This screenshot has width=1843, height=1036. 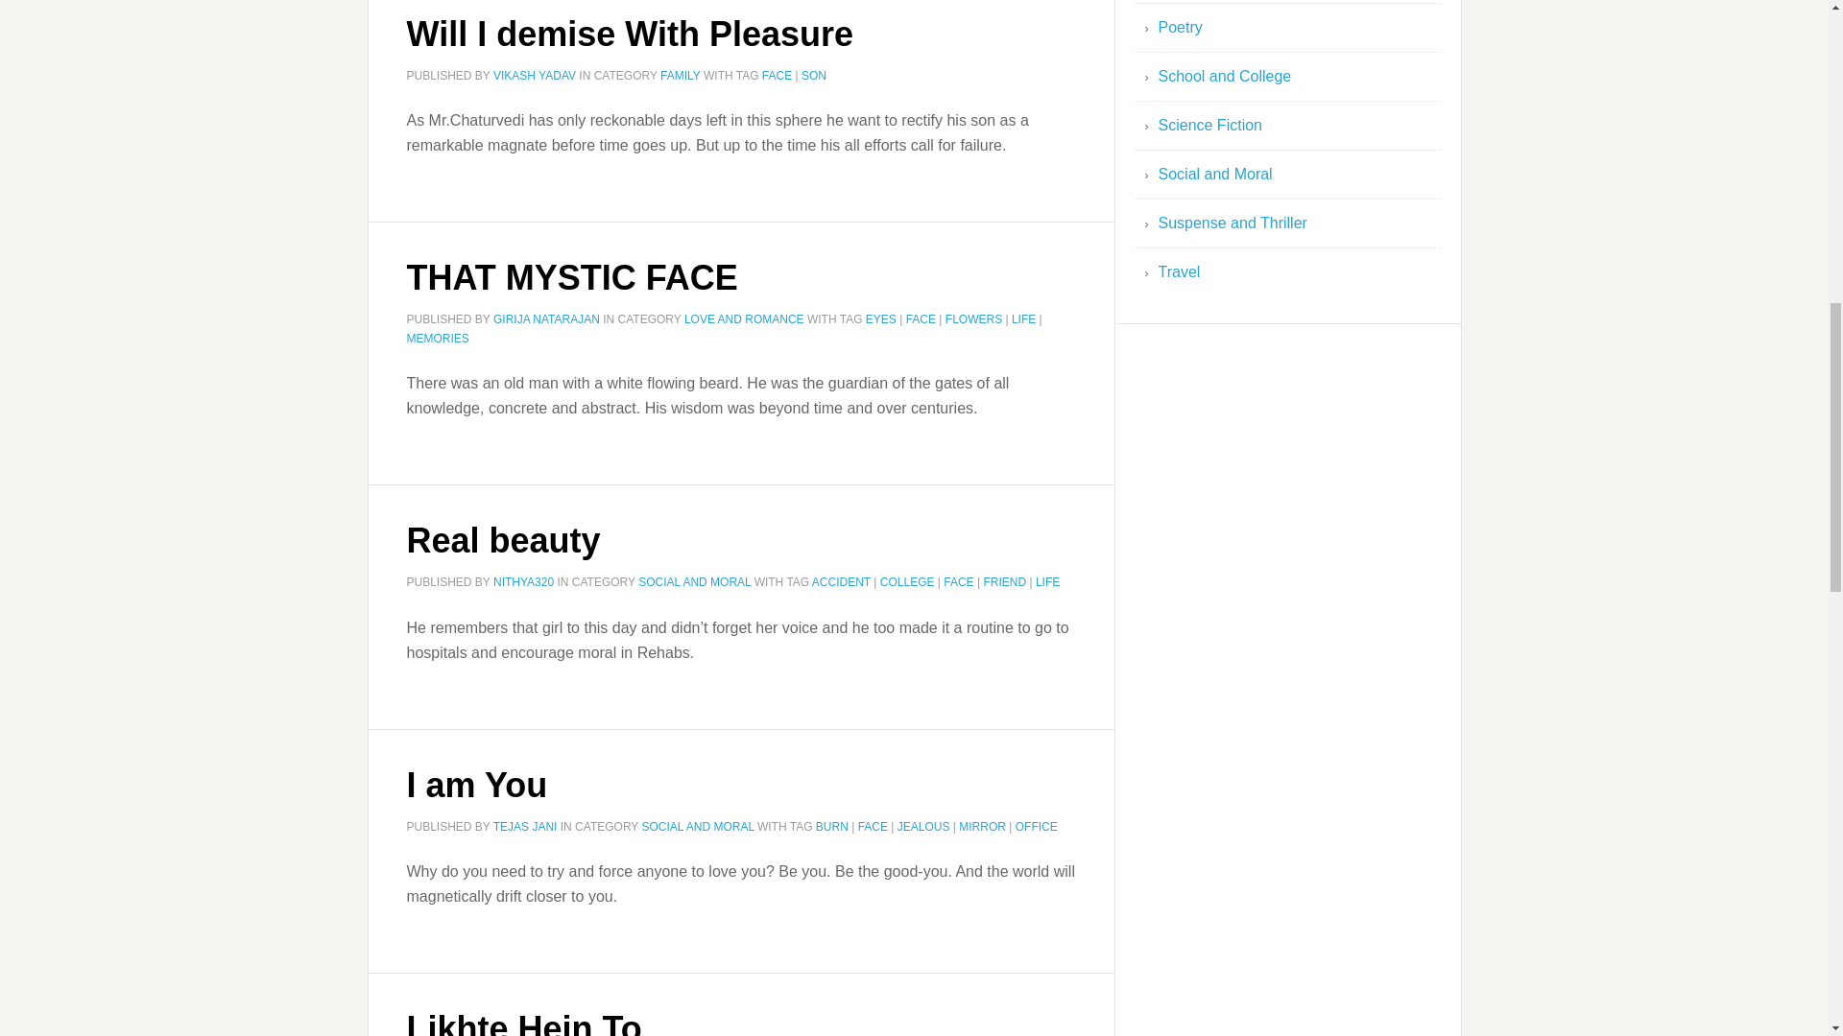 What do you see at coordinates (881, 319) in the screenshot?
I see `EYES` at bounding box center [881, 319].